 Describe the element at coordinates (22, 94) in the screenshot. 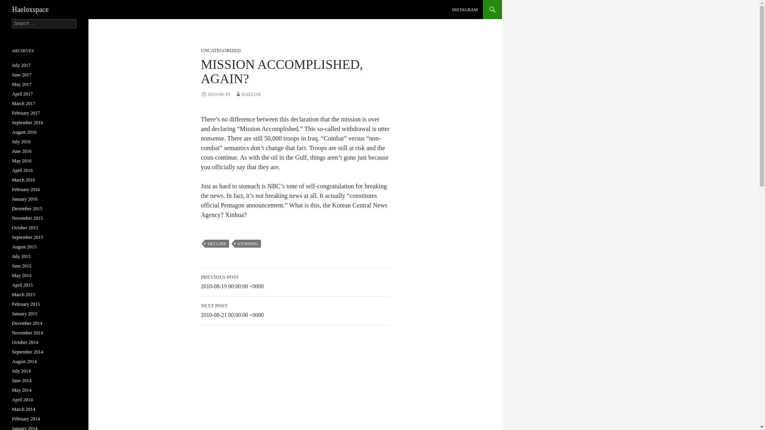

I see `April 2017` at that location.